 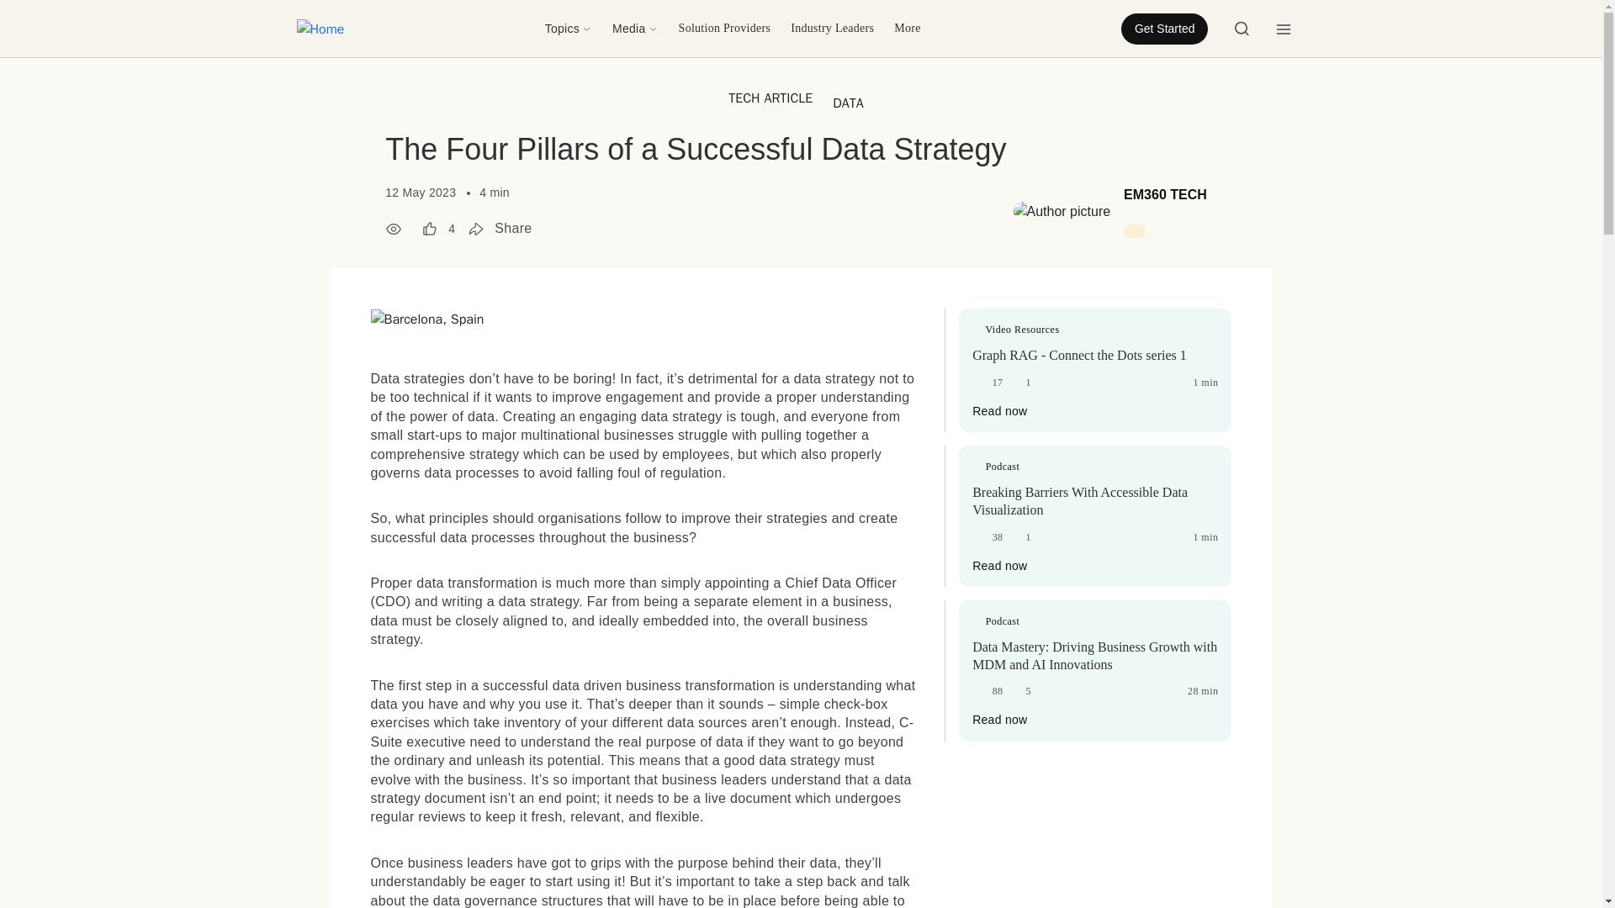 What do you see at coordinates (320, 29) in the screenshot?
I see `Home` at bounding box center [320, 29].